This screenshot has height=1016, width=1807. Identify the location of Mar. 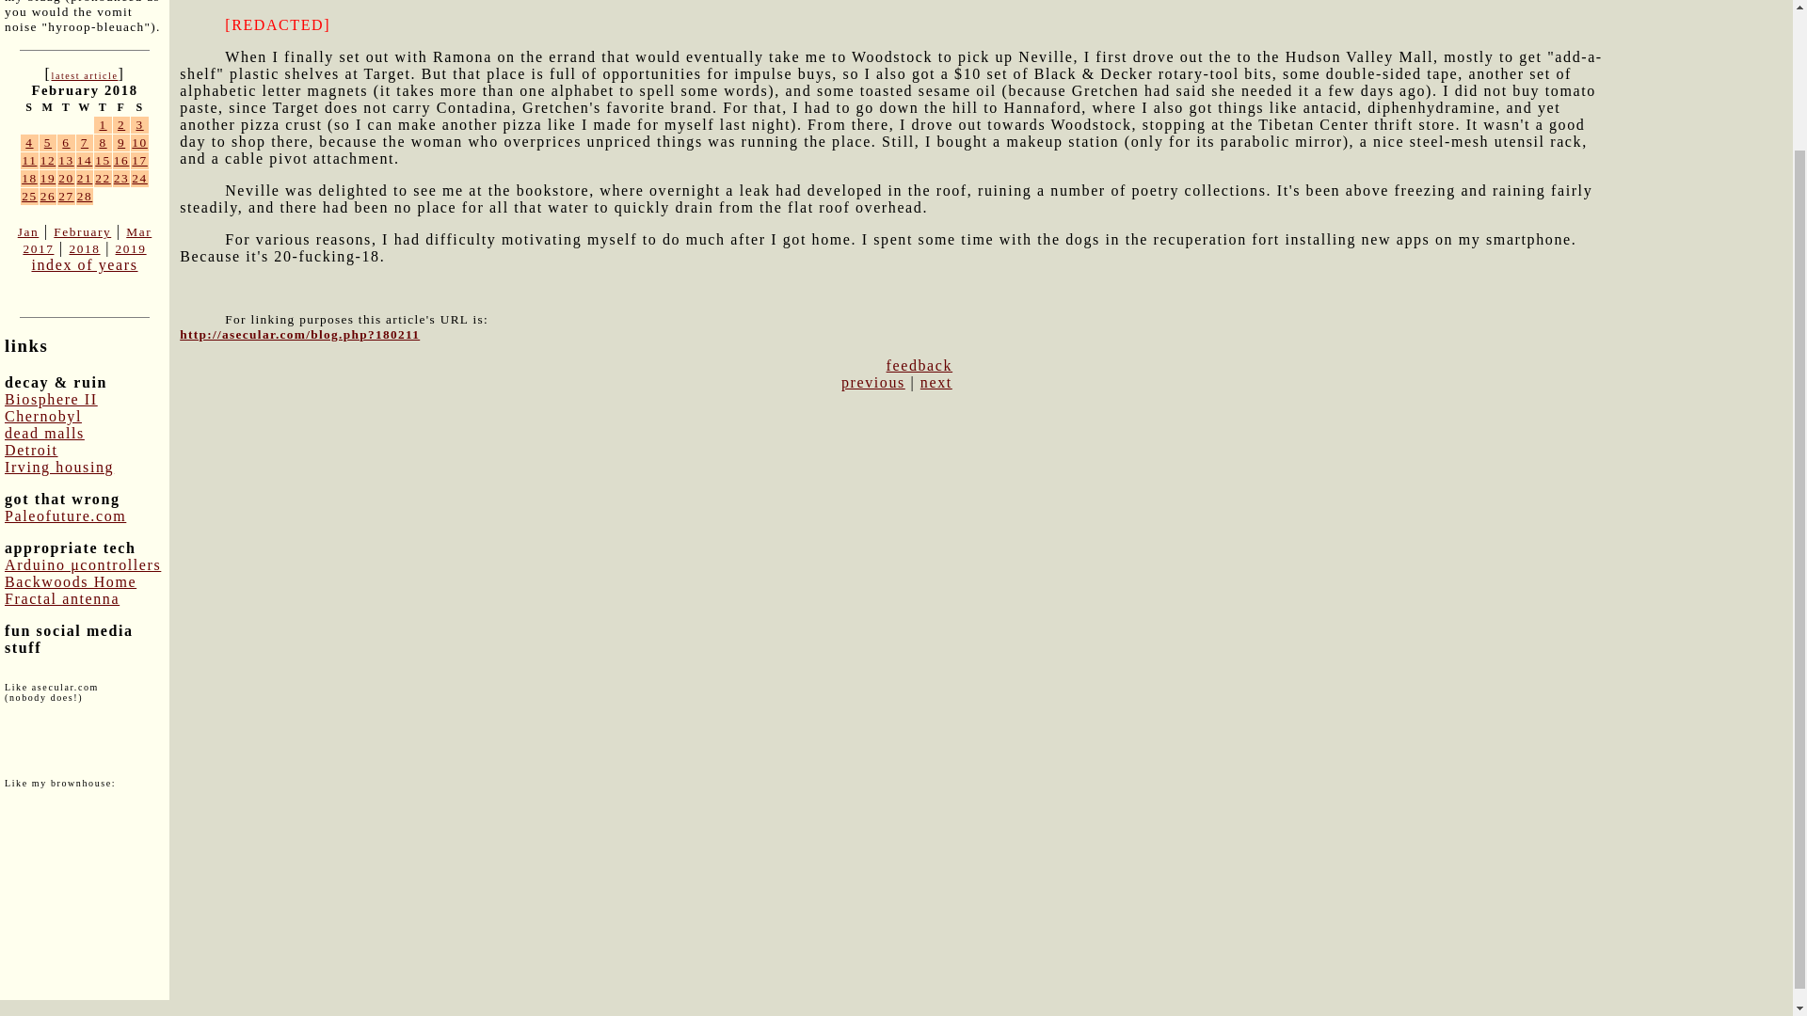
(139, 231).